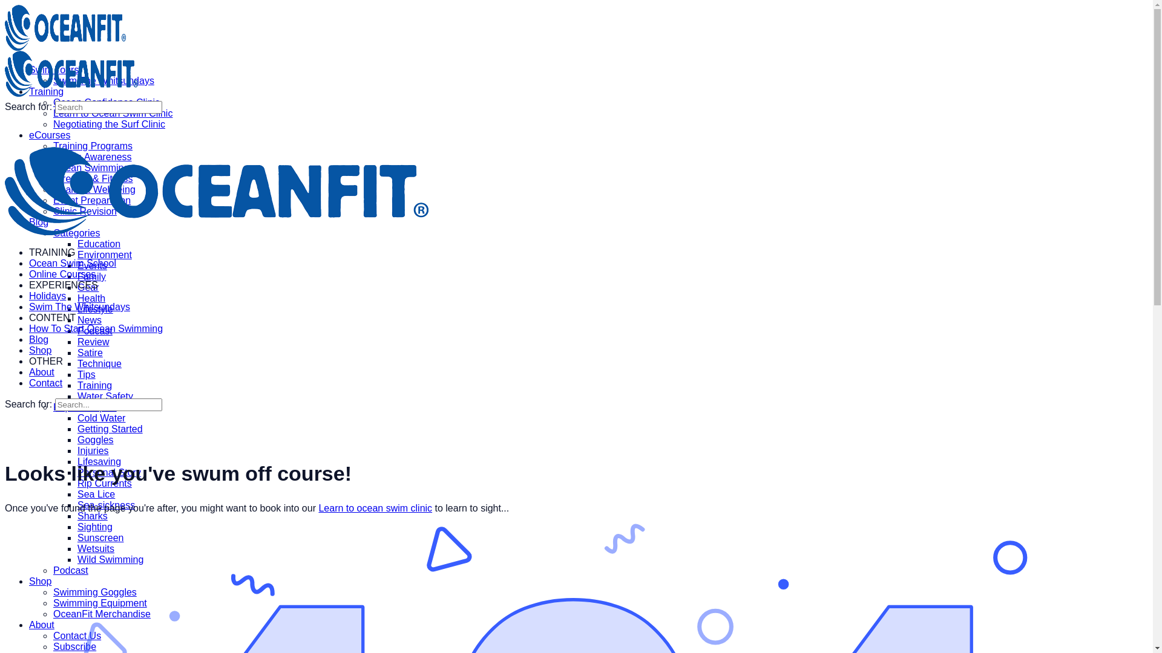 The height and width of the screenshot is (653, 1162). What do you see at coordinates (110, 429) in the screenshot?
I see `Getting Started` at bounding box center [110, 429].